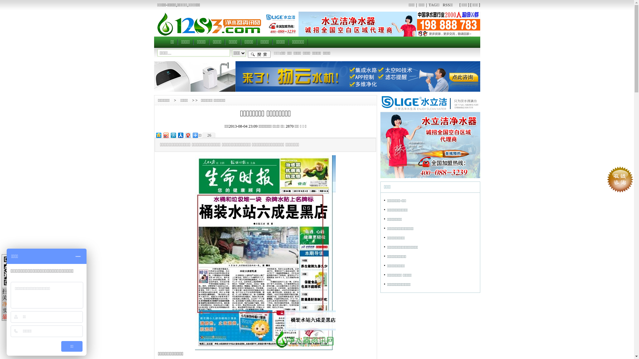  What do you see at coordinates (208, 135) in the screenshot?
I see `26` at bounding box center [208, 135].